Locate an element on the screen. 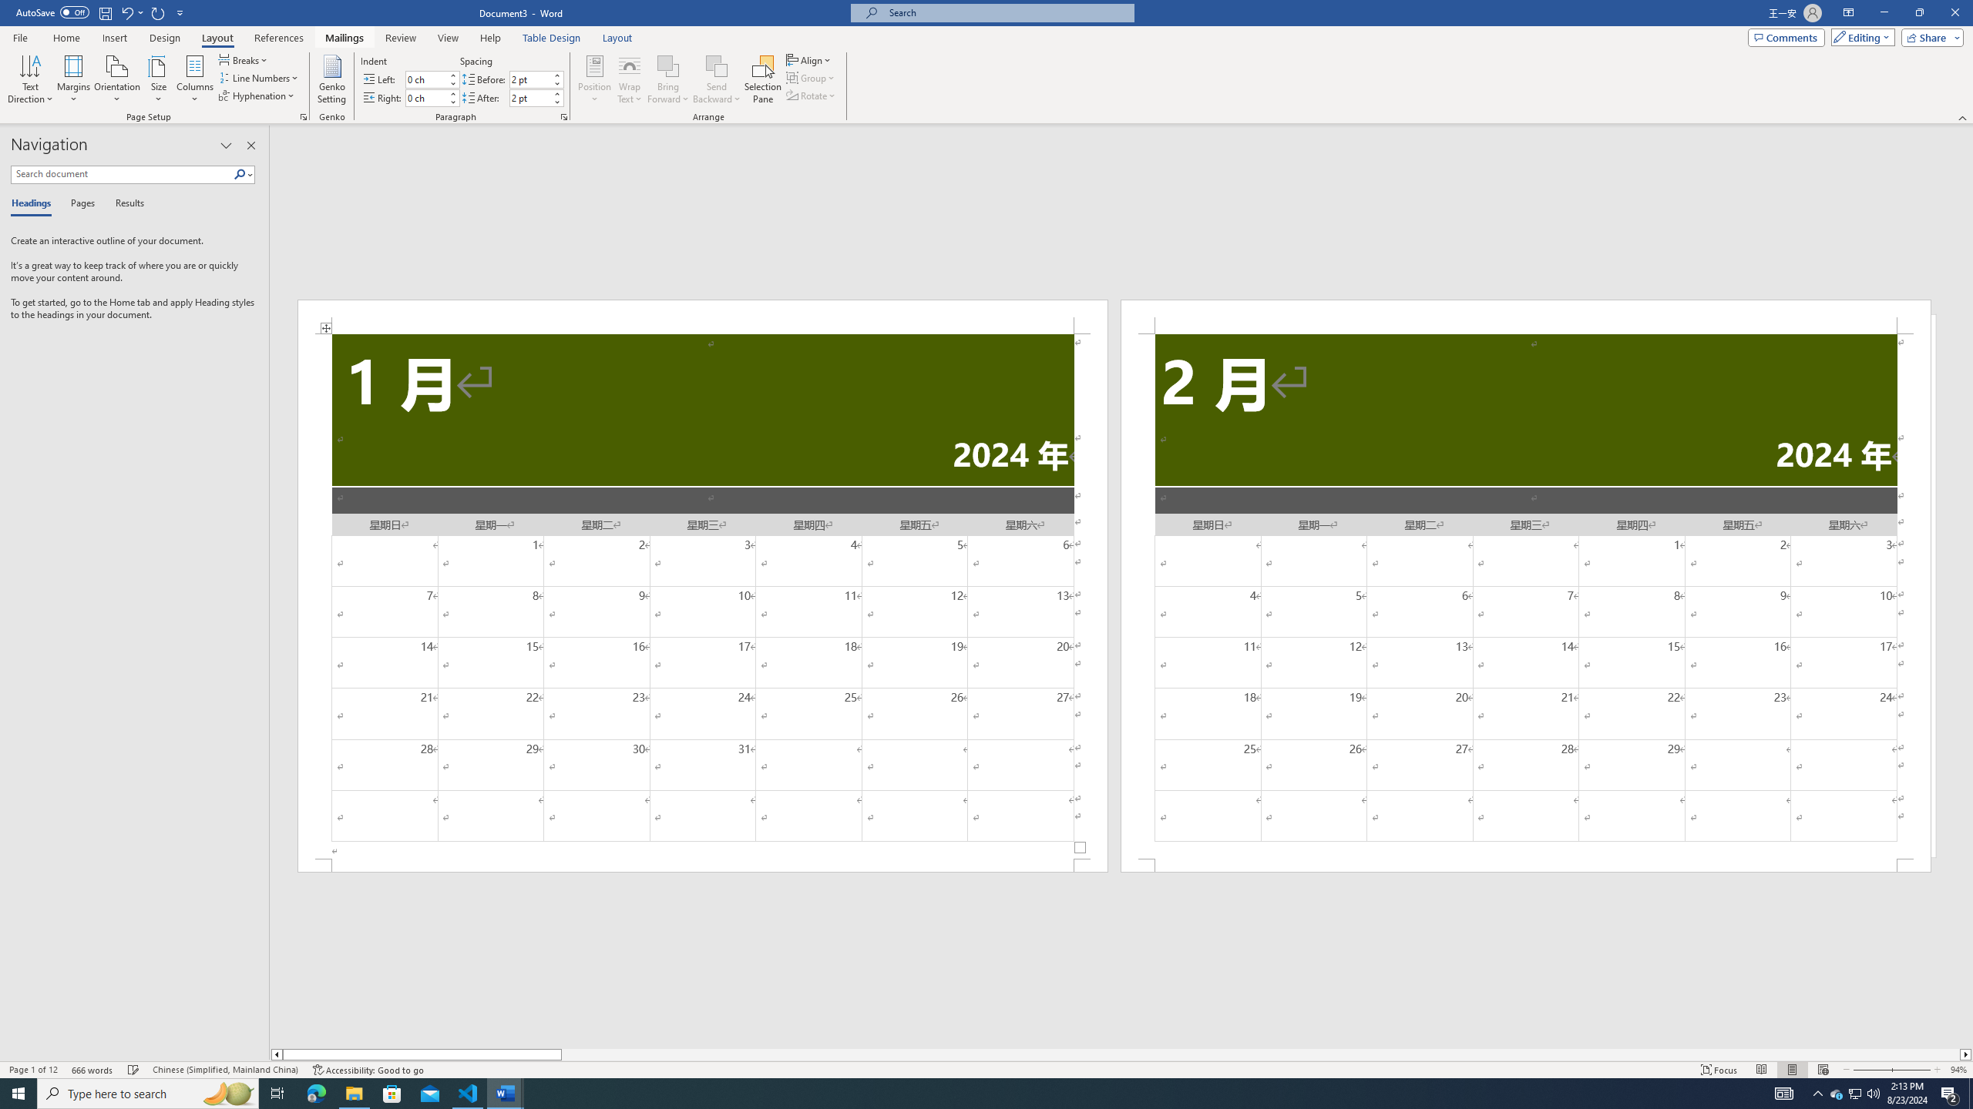 This screenshot has height=1109, width=1973. Search is located at coordinates (240, 174).